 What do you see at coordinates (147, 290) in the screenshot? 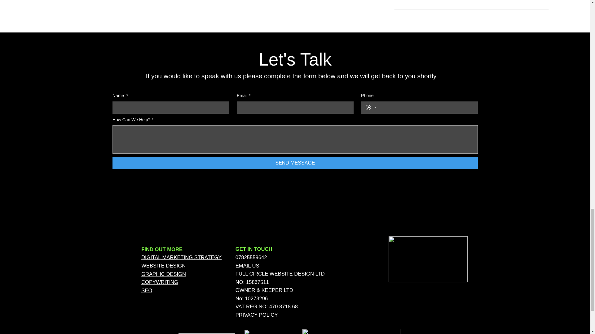
I see `SEO` at bounding box center [147, 290].